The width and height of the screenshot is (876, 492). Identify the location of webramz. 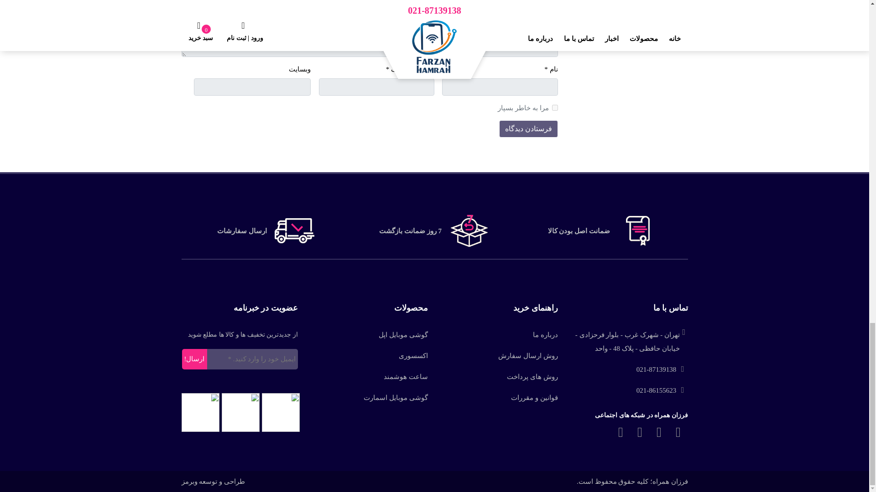
(213, 481).